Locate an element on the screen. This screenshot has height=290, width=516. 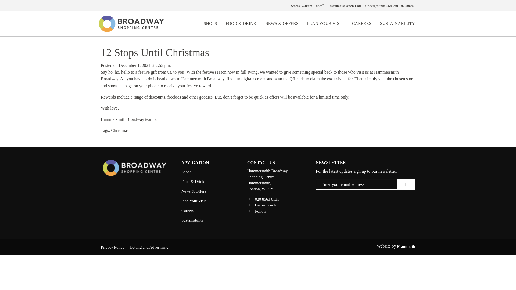
020 8563 0131 is located at coordinates (263, 199).